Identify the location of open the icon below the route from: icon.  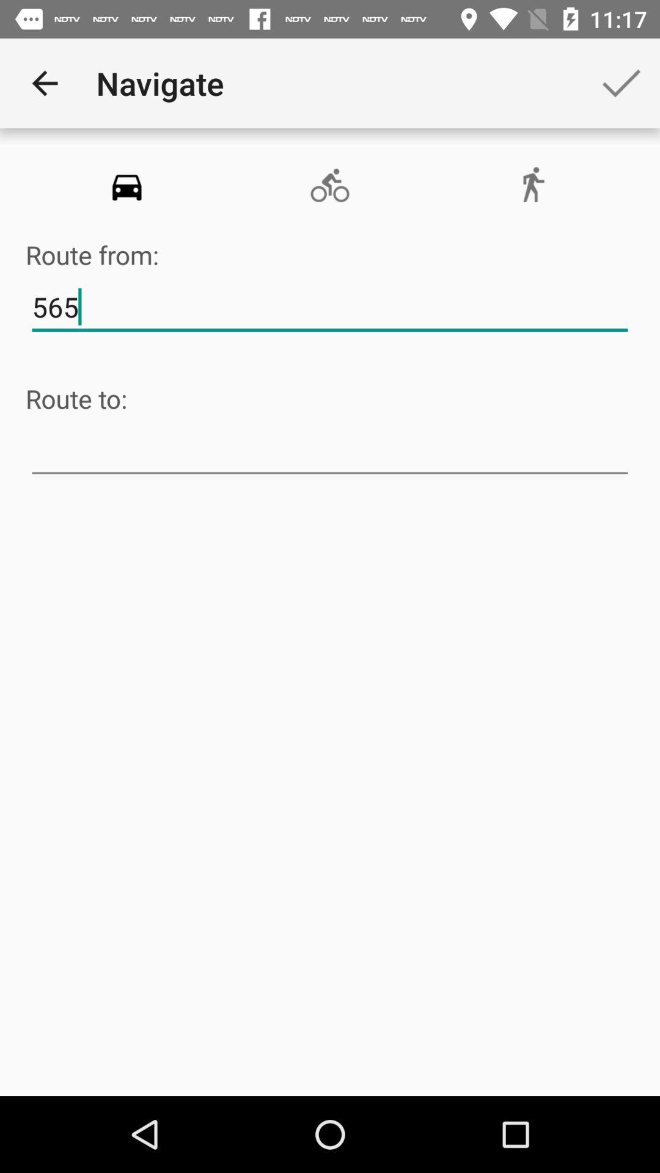
(330, 307).